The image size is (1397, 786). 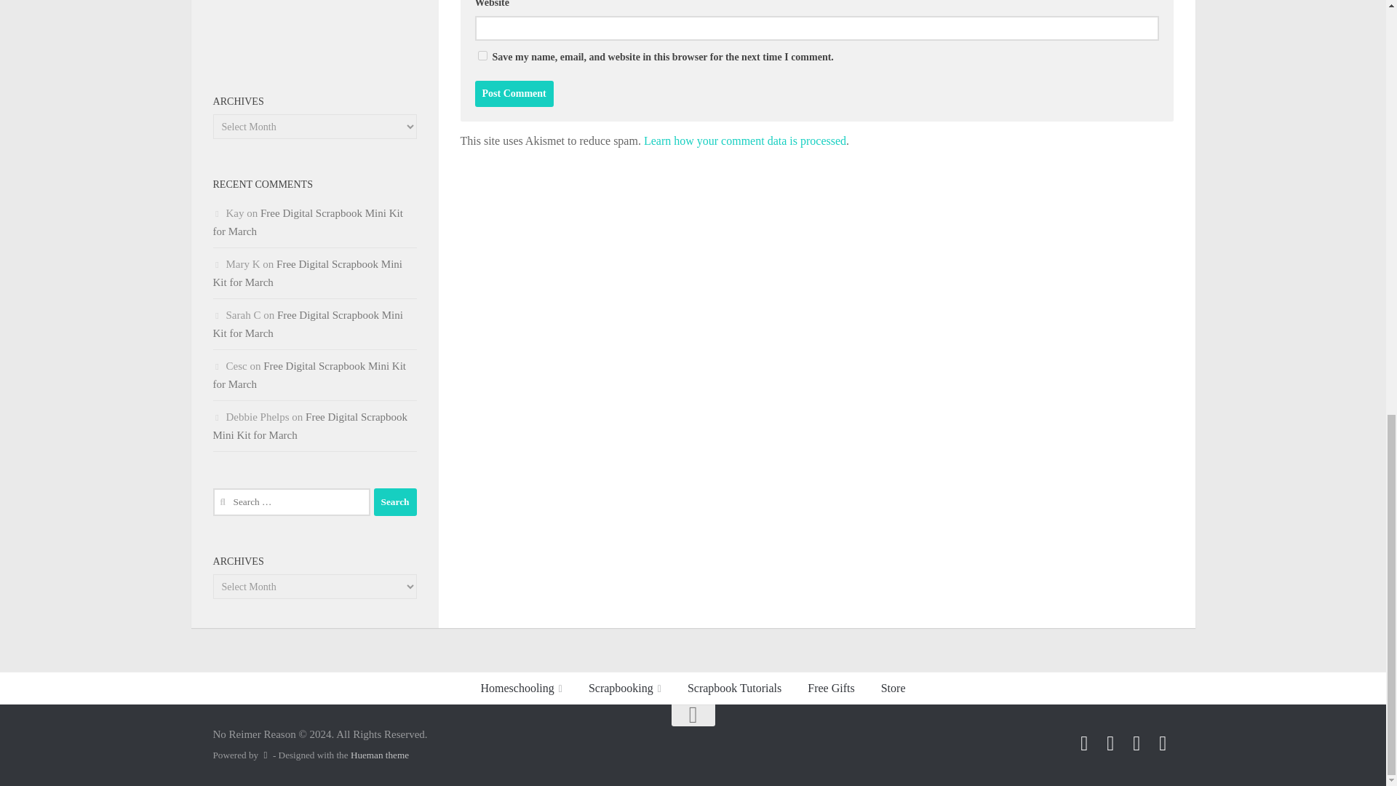 I want to click on Powered by WordPress, so click(x=265, y=755).